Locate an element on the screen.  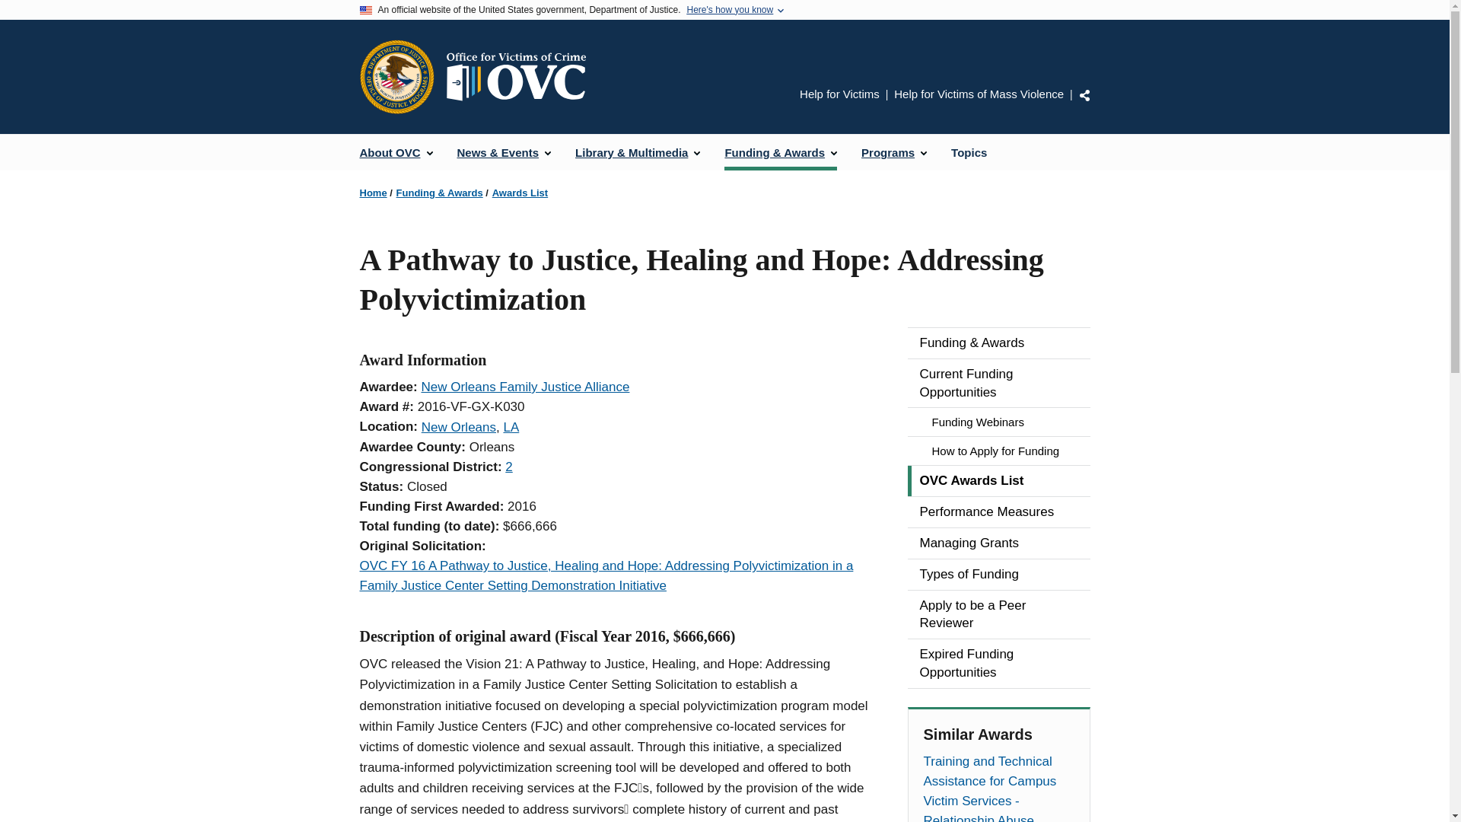
Home is located at coordinates (521, 76).